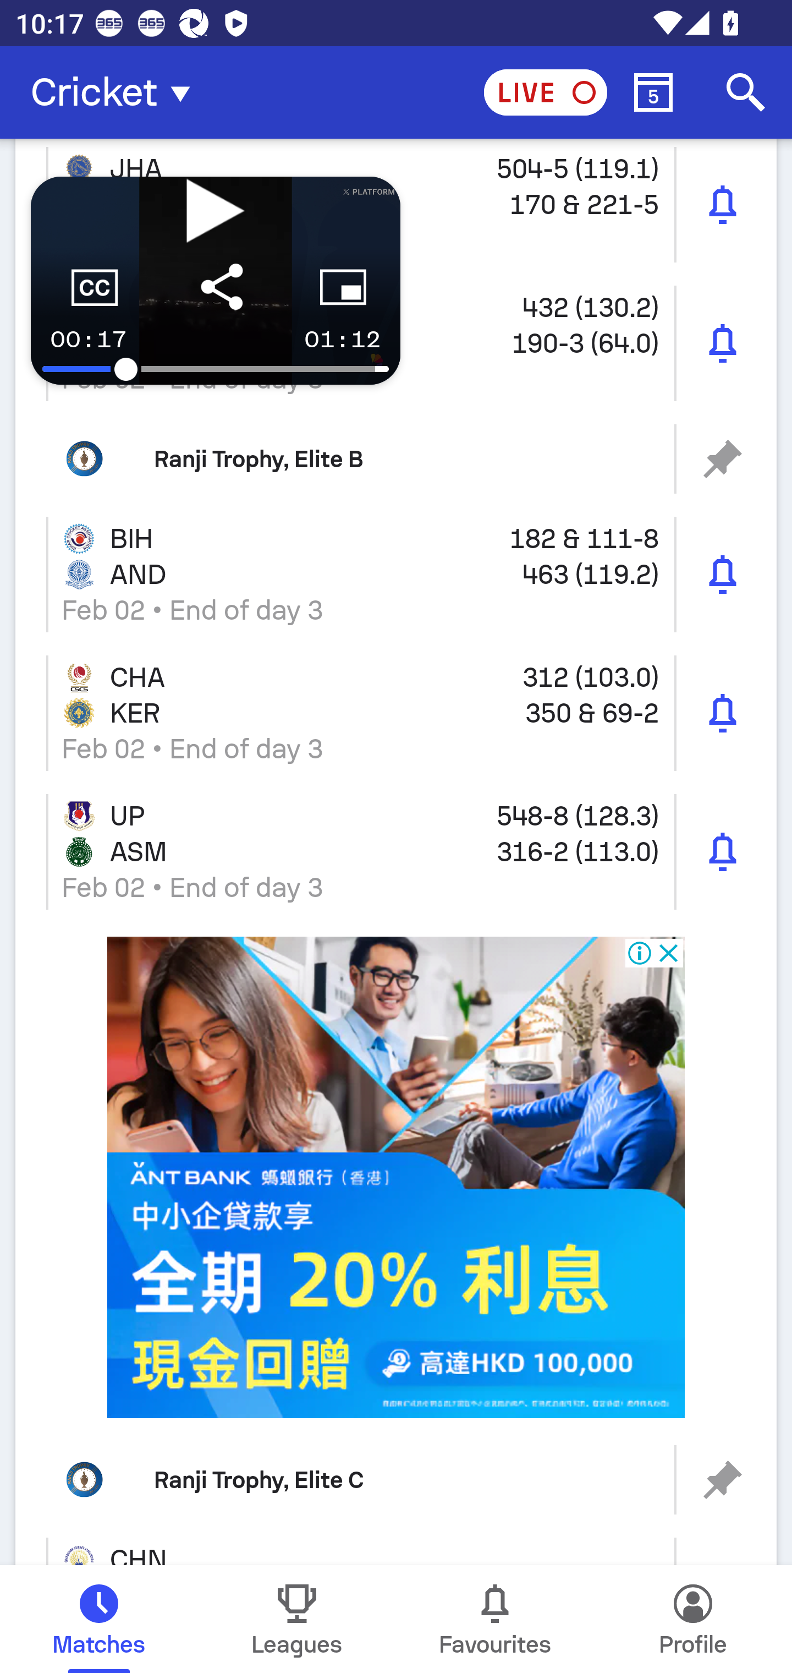 This screenshot has width=792, height=1673. What do you see at coordinates (117, 92) in the screenshot?
I see `Cricket` at bounding box center [117, 92].